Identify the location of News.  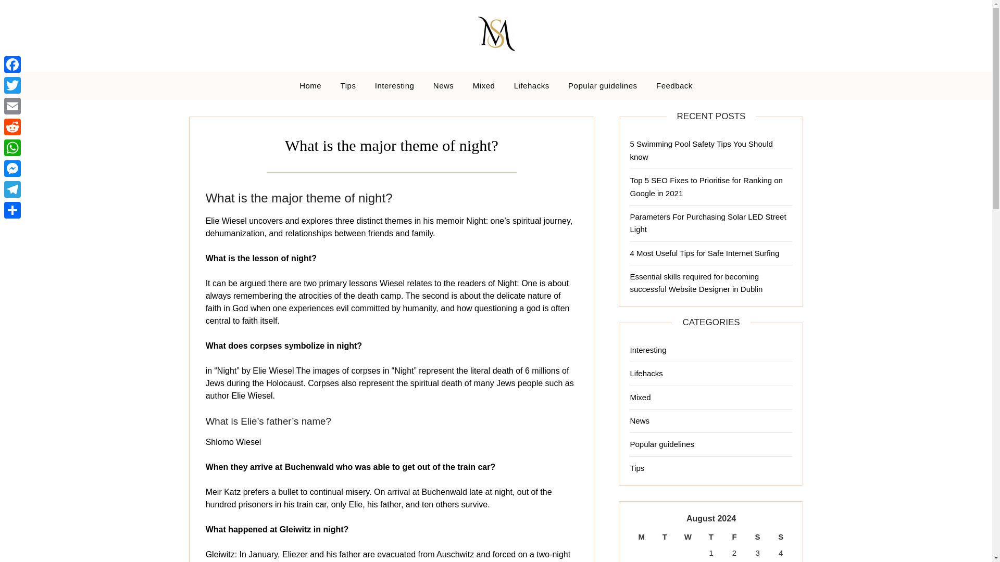
(640, 420).